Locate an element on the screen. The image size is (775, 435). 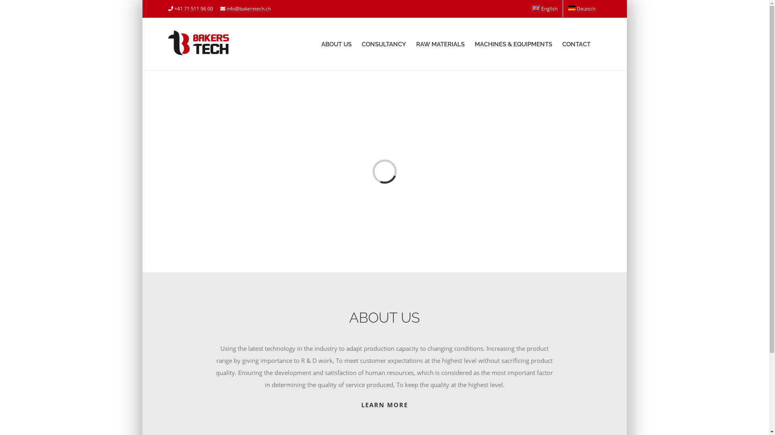
LEARN MORE is located at coordinates (384, 405).